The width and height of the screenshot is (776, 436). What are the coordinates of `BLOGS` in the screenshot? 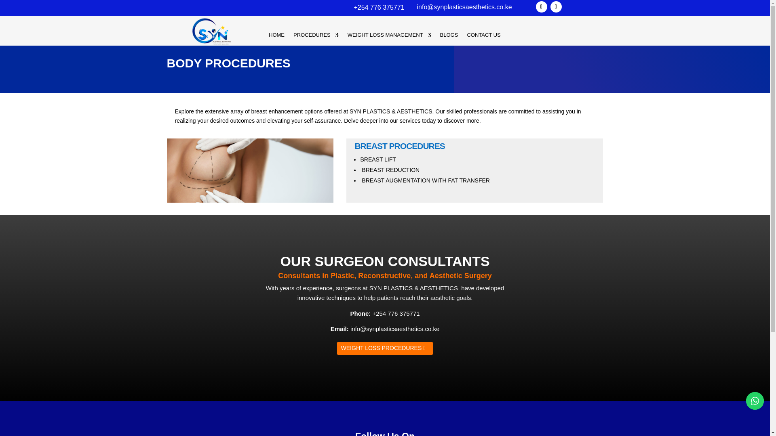 It's located at (449, 36).